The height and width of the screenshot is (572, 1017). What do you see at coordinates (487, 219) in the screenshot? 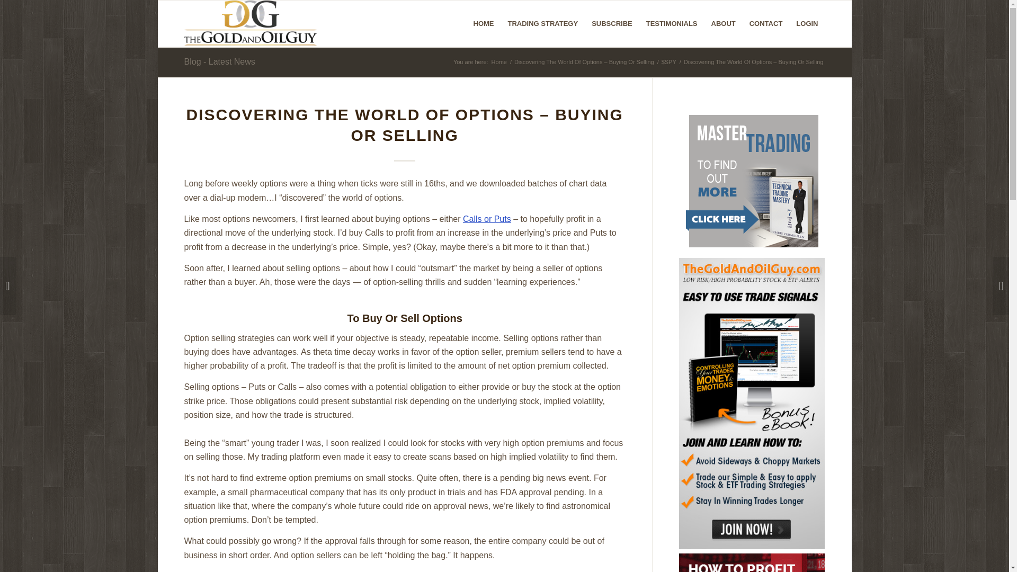
I see `Calls or Puts` at bounding box center [487, 219].